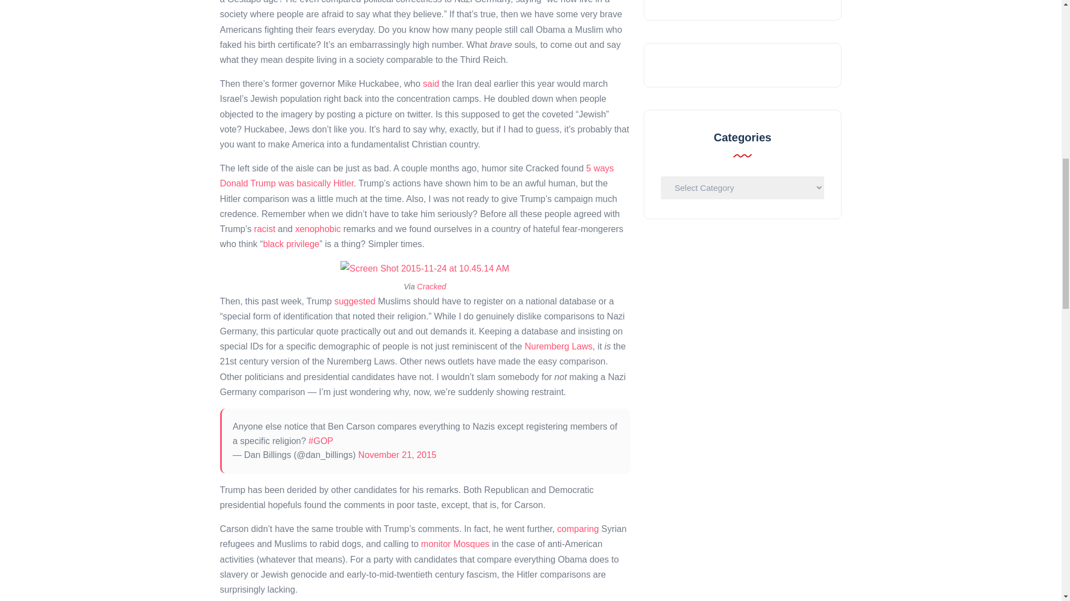  I want to click on Cracked, so click(431, 286).